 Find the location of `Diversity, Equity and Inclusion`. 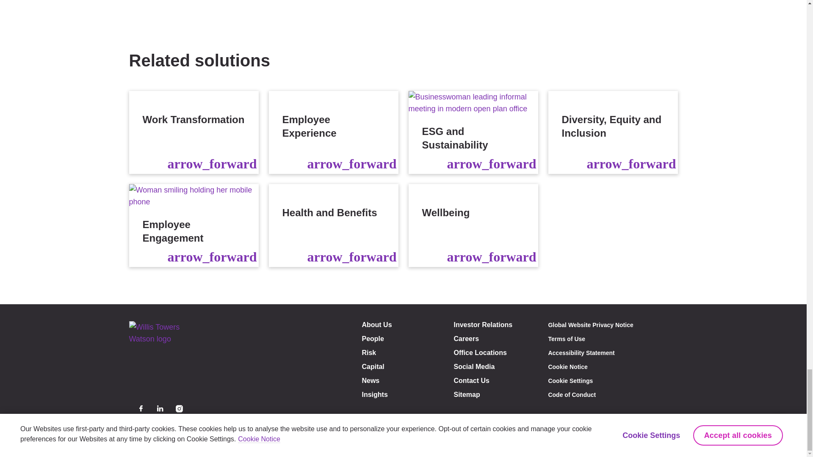

Diversity, Equity and Inclusion is located at coordinates (612, 132).